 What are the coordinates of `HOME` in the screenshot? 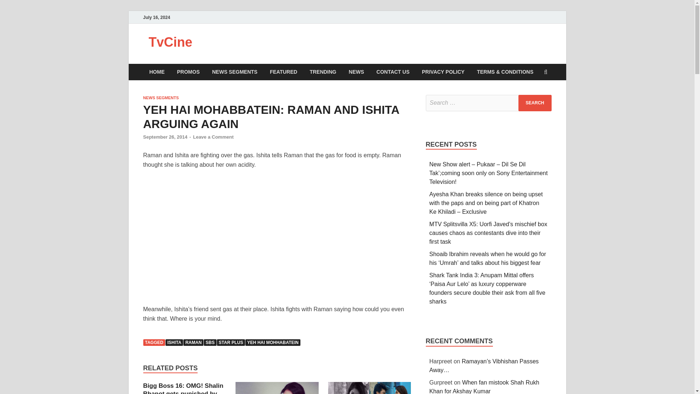 It's located at (157, 72).